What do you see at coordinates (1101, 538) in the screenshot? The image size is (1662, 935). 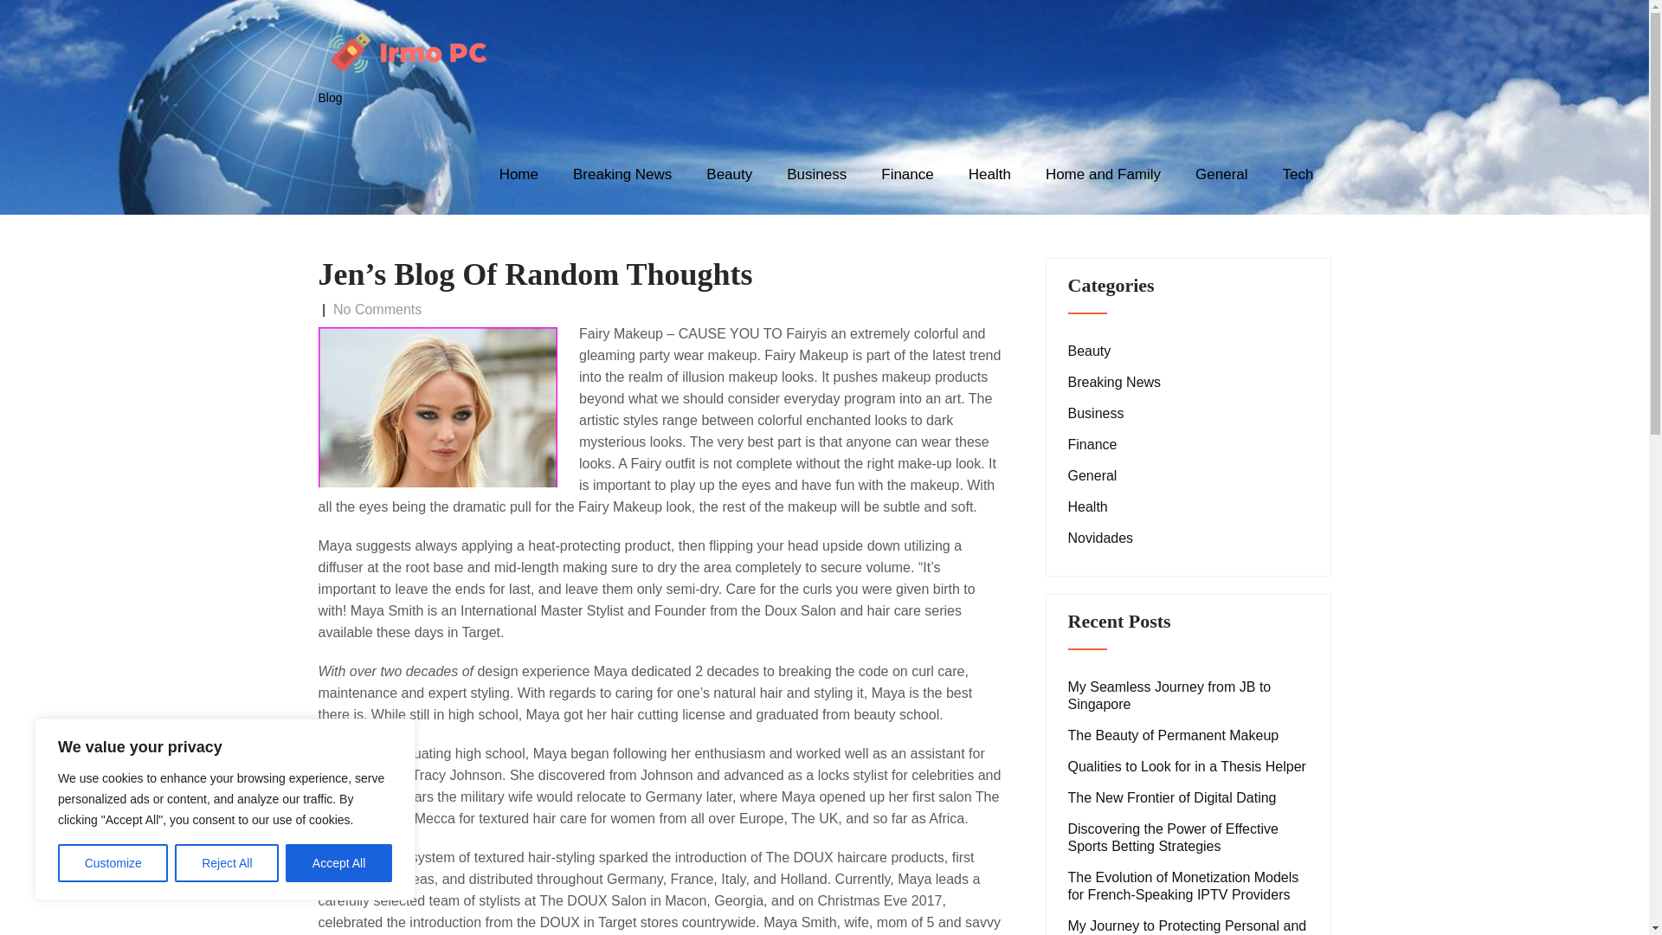 I see `Novidades` at bounding box center [1101, 538].